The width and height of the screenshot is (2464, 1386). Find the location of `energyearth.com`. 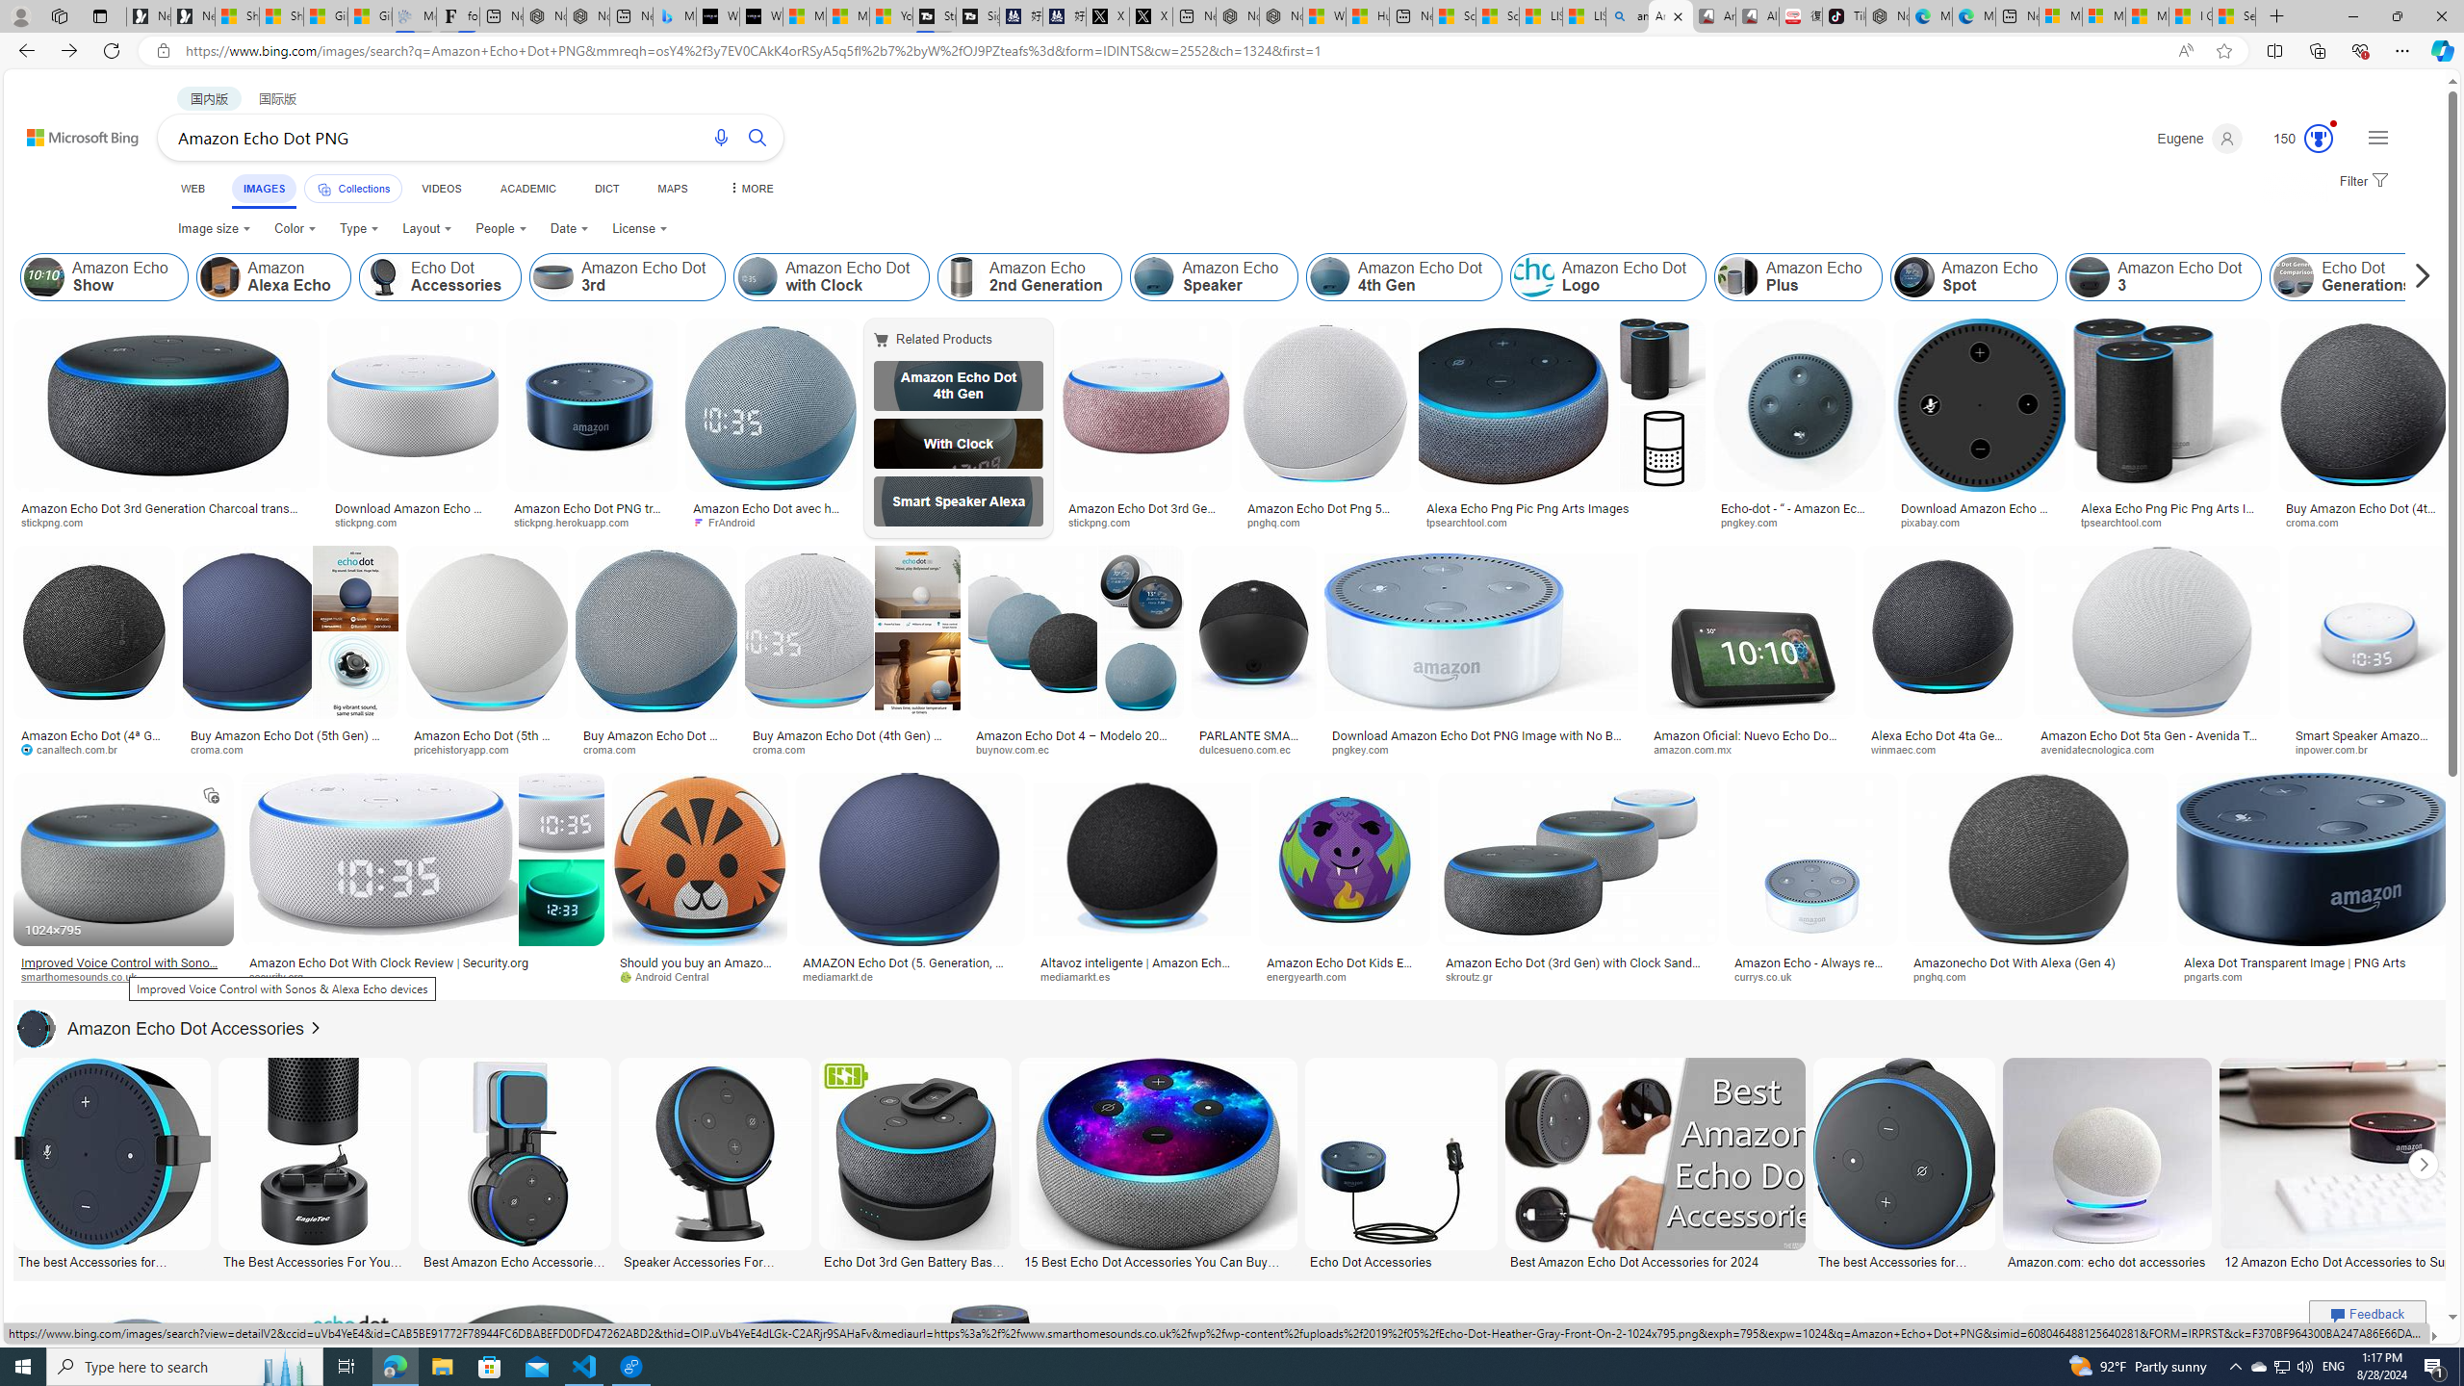

energyearth.com is located at coordinates (1313, 976).